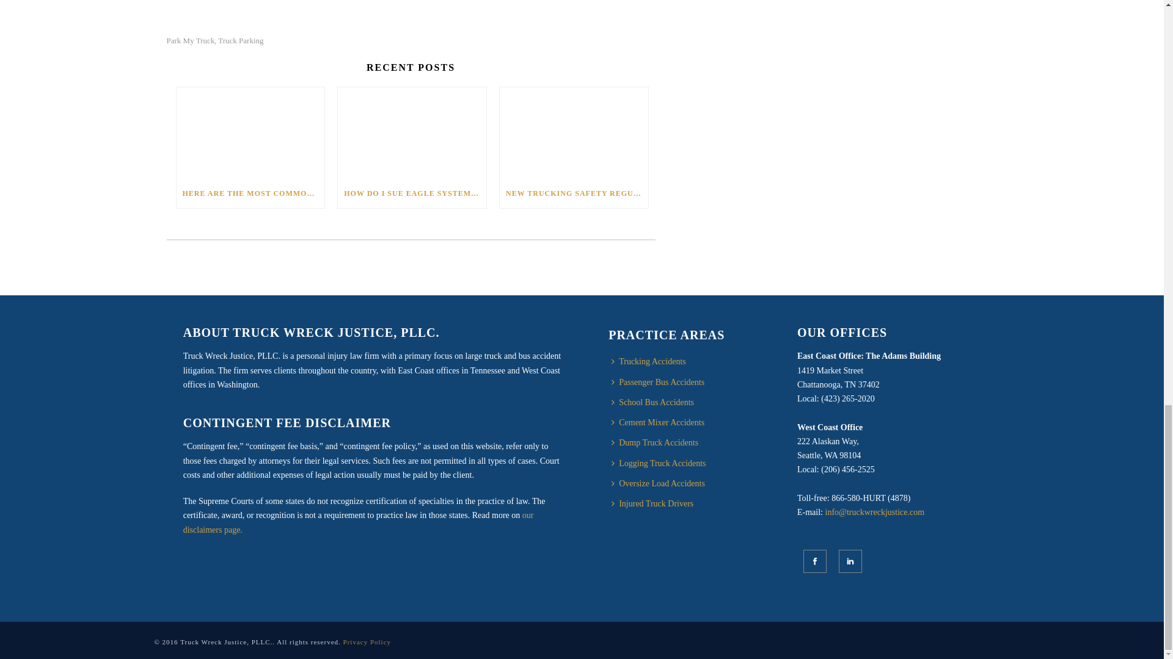 This screenshot has width=1173, height=659. Describe the element at coordinates (412, 132) in the screenshot. I see `How Do I Sue Eagle Systems Inc. After a Truck Wreck?` at that location.